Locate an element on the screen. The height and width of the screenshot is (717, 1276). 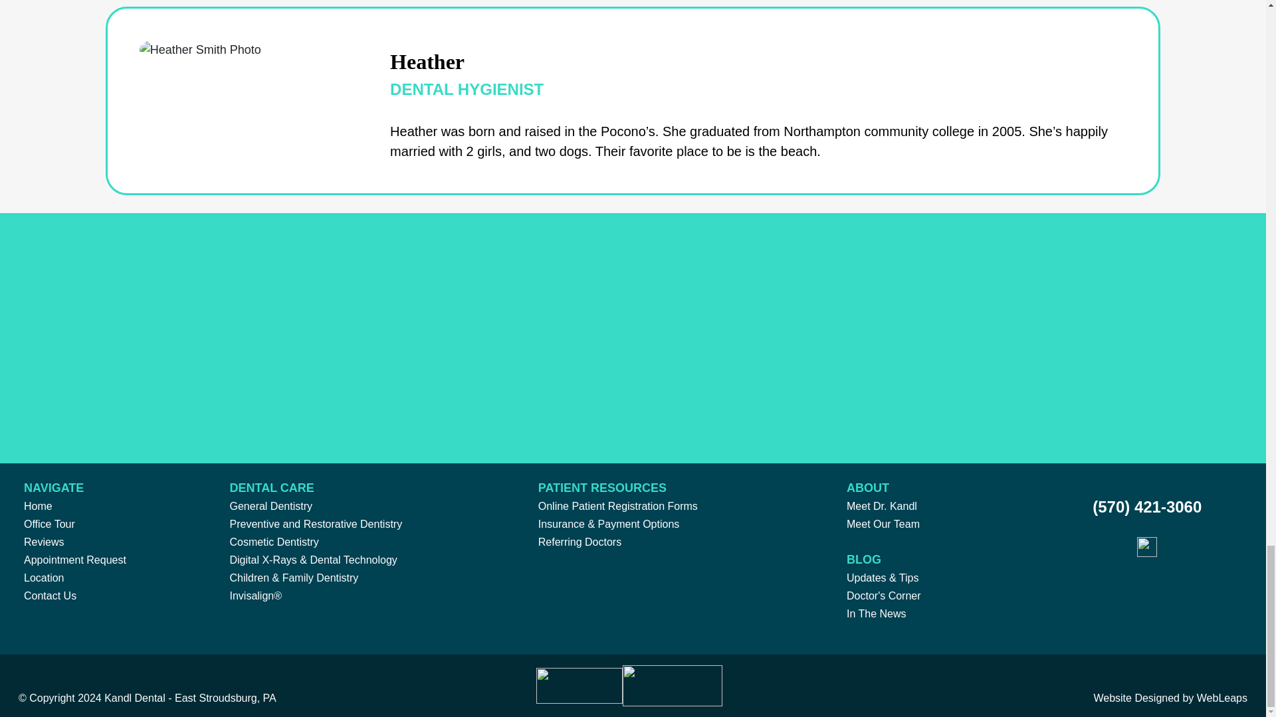
Office Tour is located at coordinates (49, 524).